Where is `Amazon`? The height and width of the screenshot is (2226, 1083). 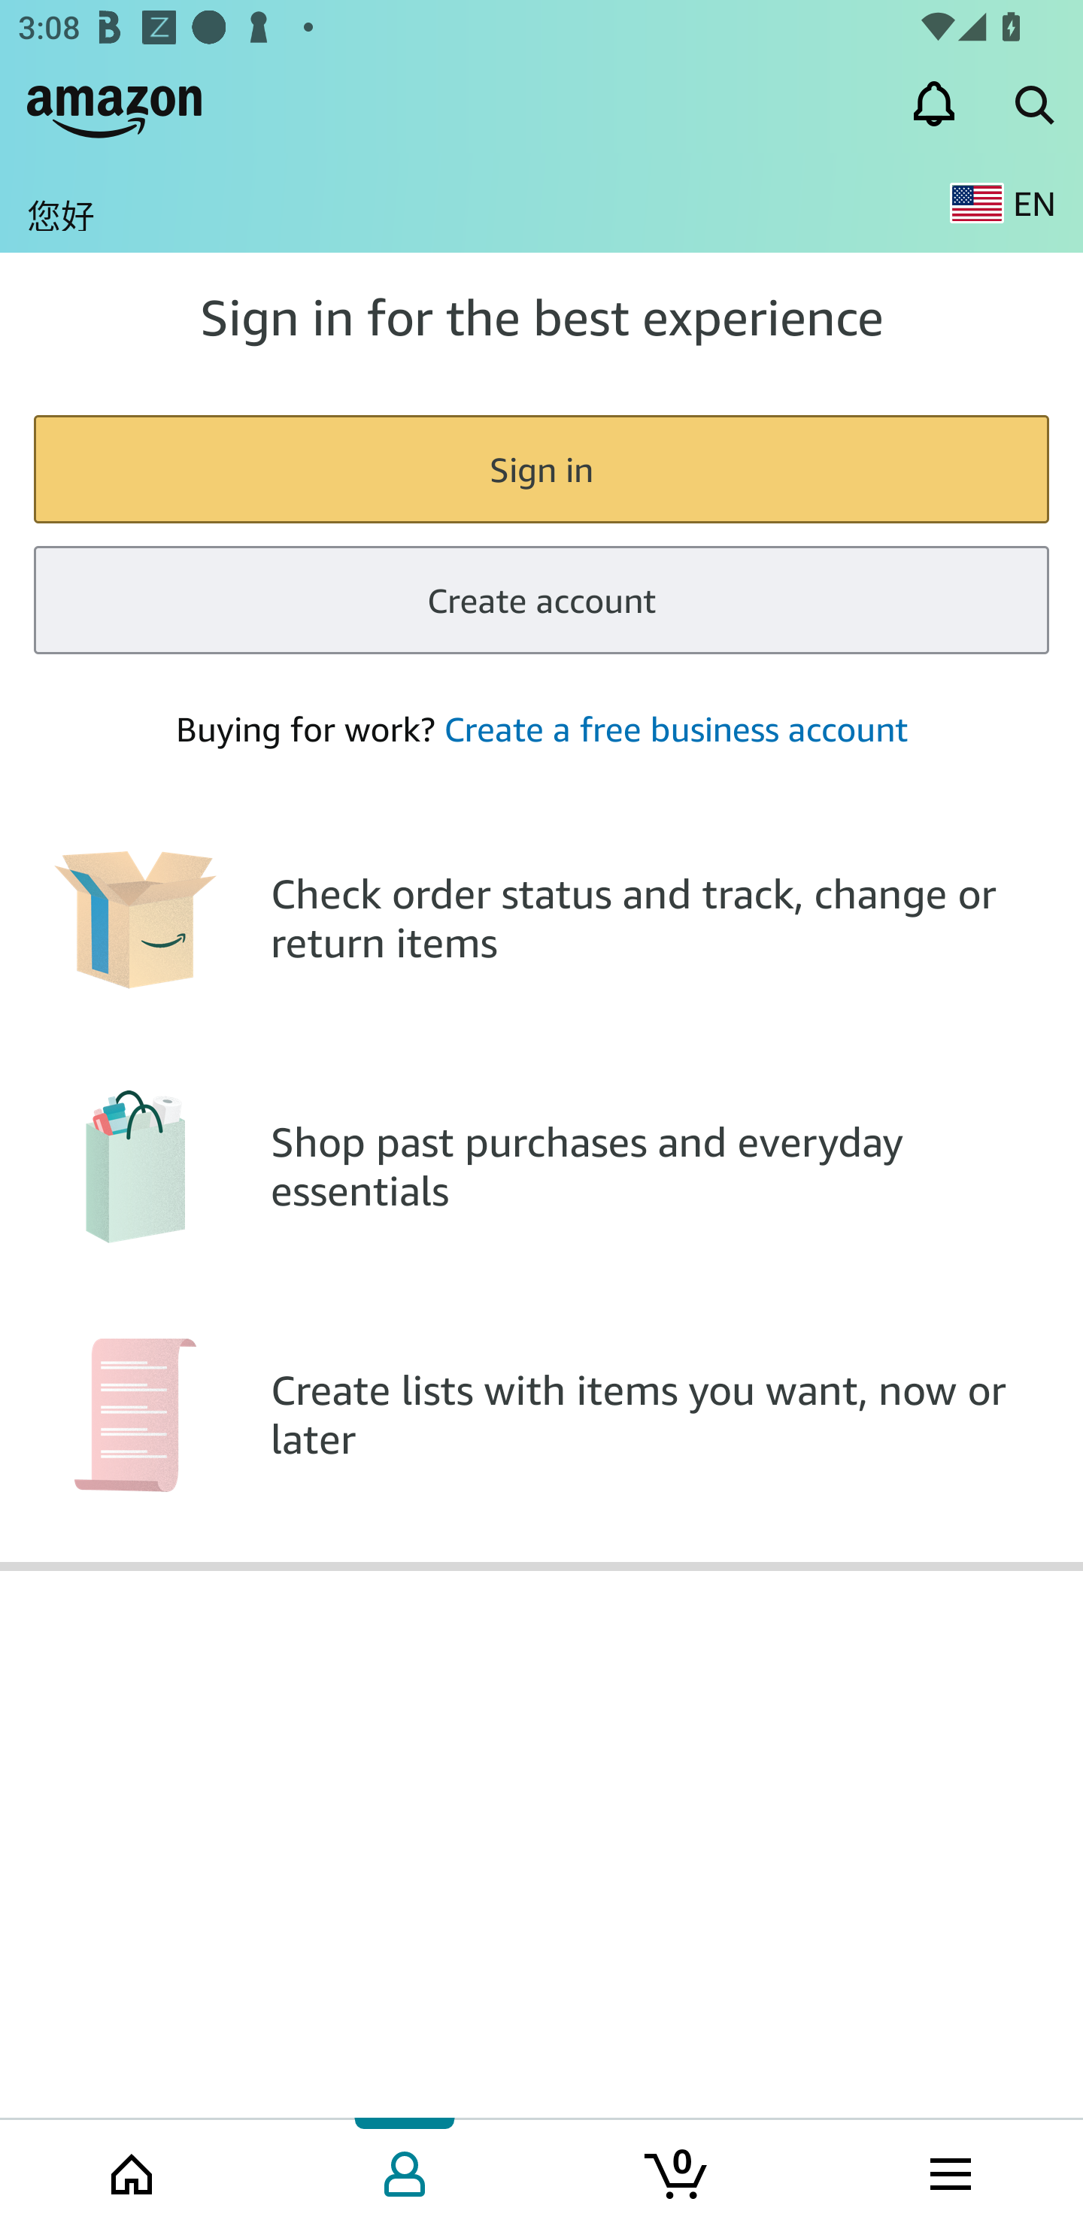 Amazon is located at coordinates (115, 104).